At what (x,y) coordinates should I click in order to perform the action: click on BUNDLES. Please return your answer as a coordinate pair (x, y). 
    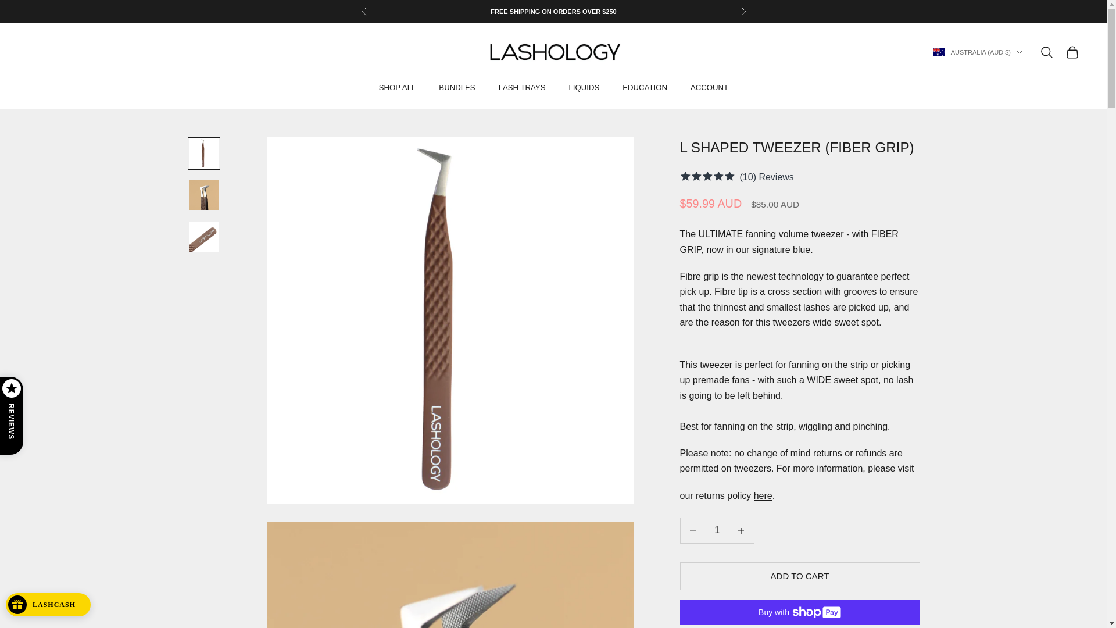
    Looking at the image, I should click on (457, 88).